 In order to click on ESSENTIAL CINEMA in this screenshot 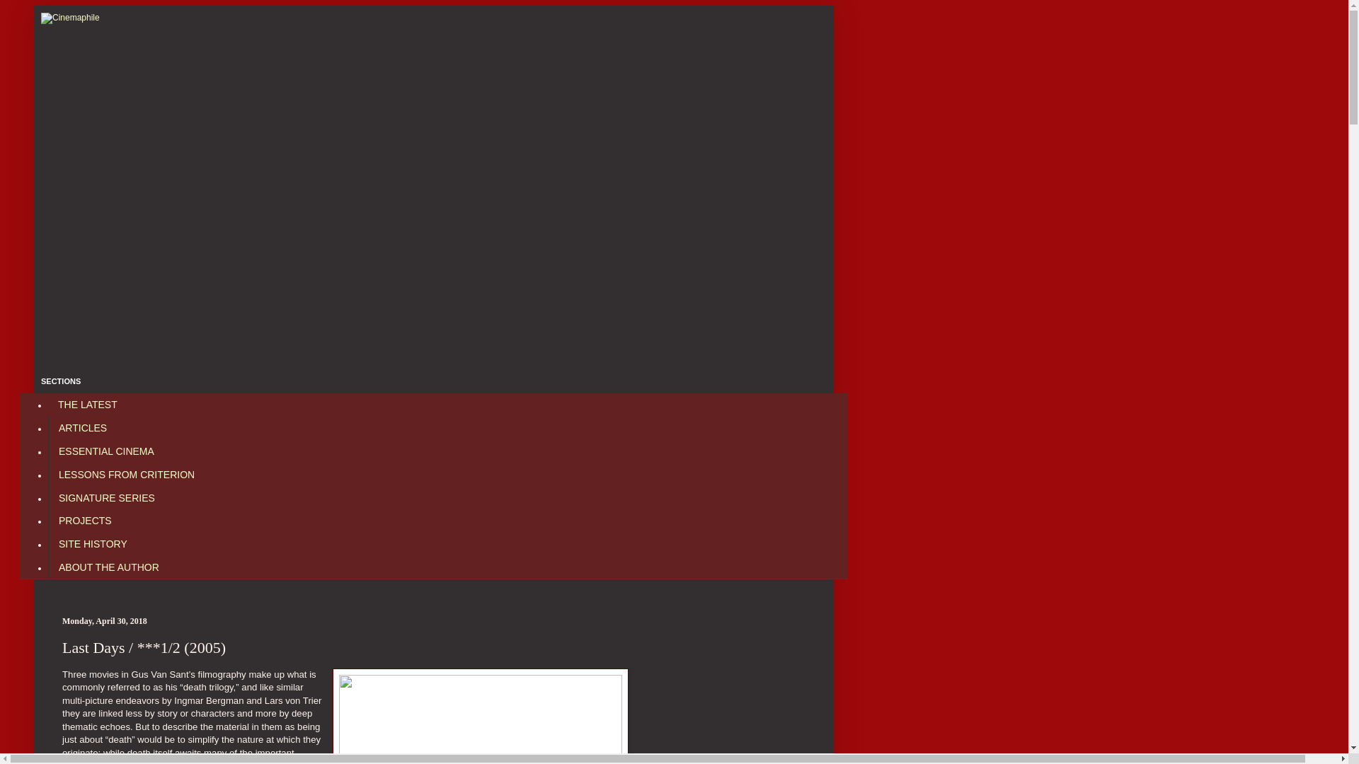, I will do `click(106, 451)`.